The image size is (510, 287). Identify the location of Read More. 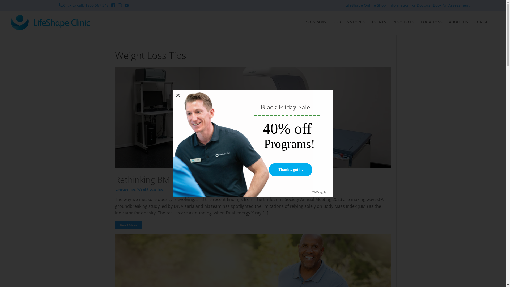
(129, 225).